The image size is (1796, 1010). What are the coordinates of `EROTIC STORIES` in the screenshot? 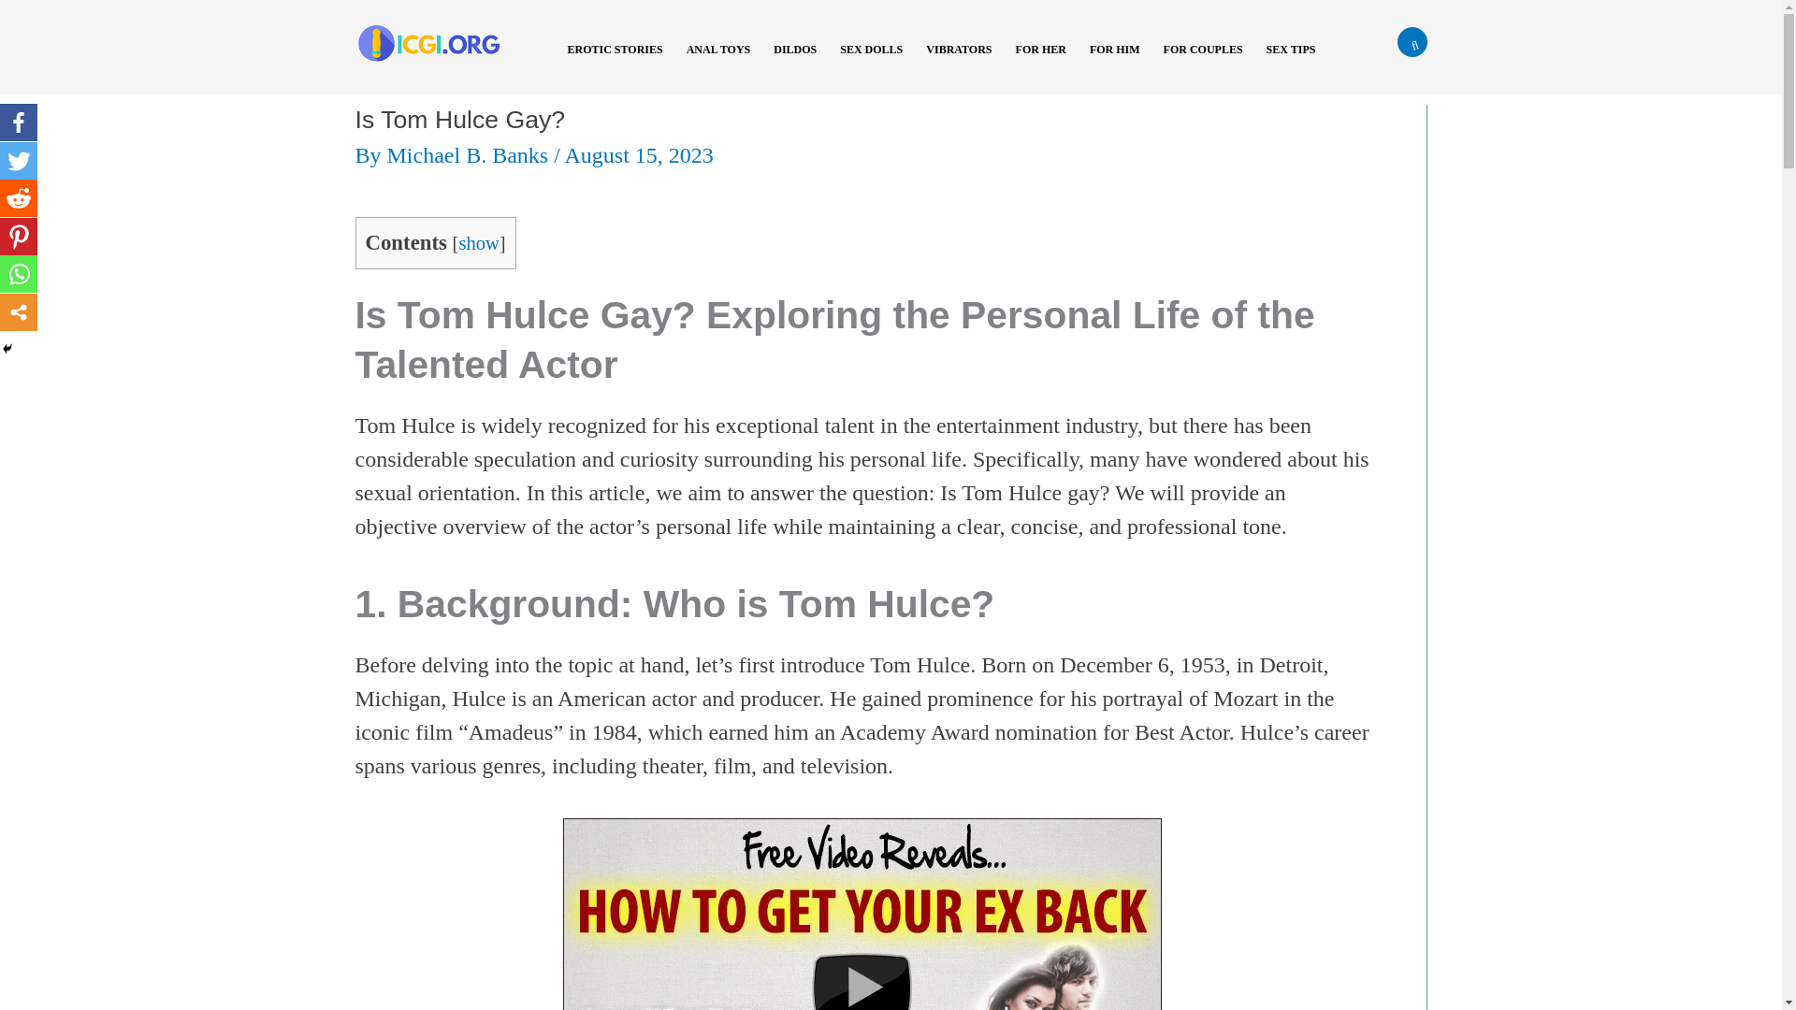 It's located at (621, 62).